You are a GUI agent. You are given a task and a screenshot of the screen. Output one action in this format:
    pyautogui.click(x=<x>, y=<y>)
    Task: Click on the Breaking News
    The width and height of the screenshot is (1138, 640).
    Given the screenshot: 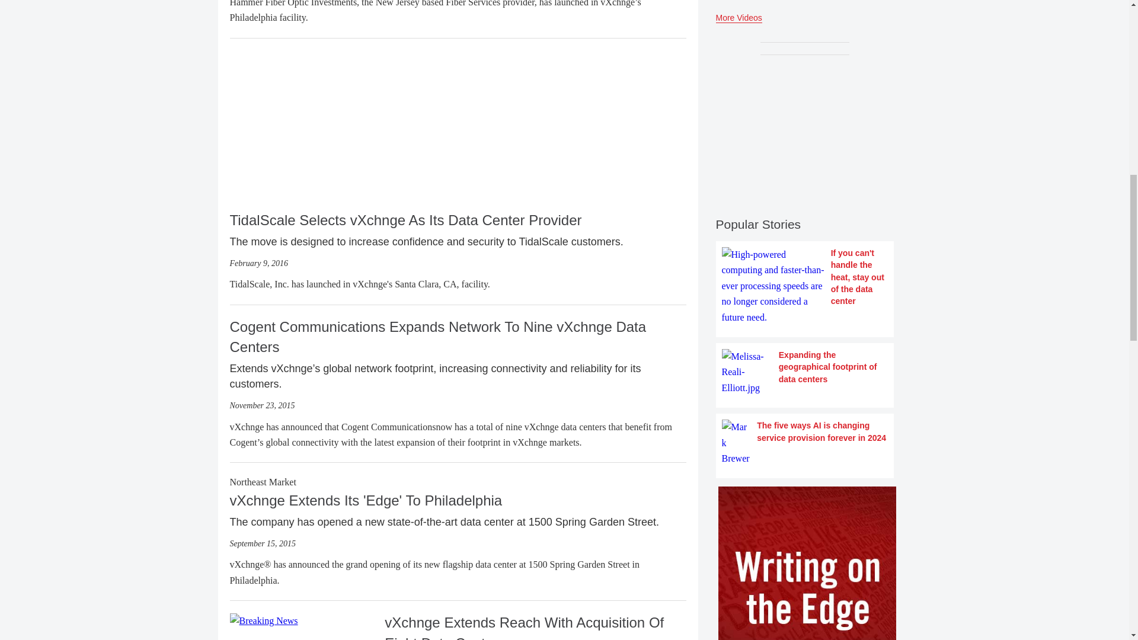 What is the action you would take?
    pyautogui.click(x=264, y=620)
    